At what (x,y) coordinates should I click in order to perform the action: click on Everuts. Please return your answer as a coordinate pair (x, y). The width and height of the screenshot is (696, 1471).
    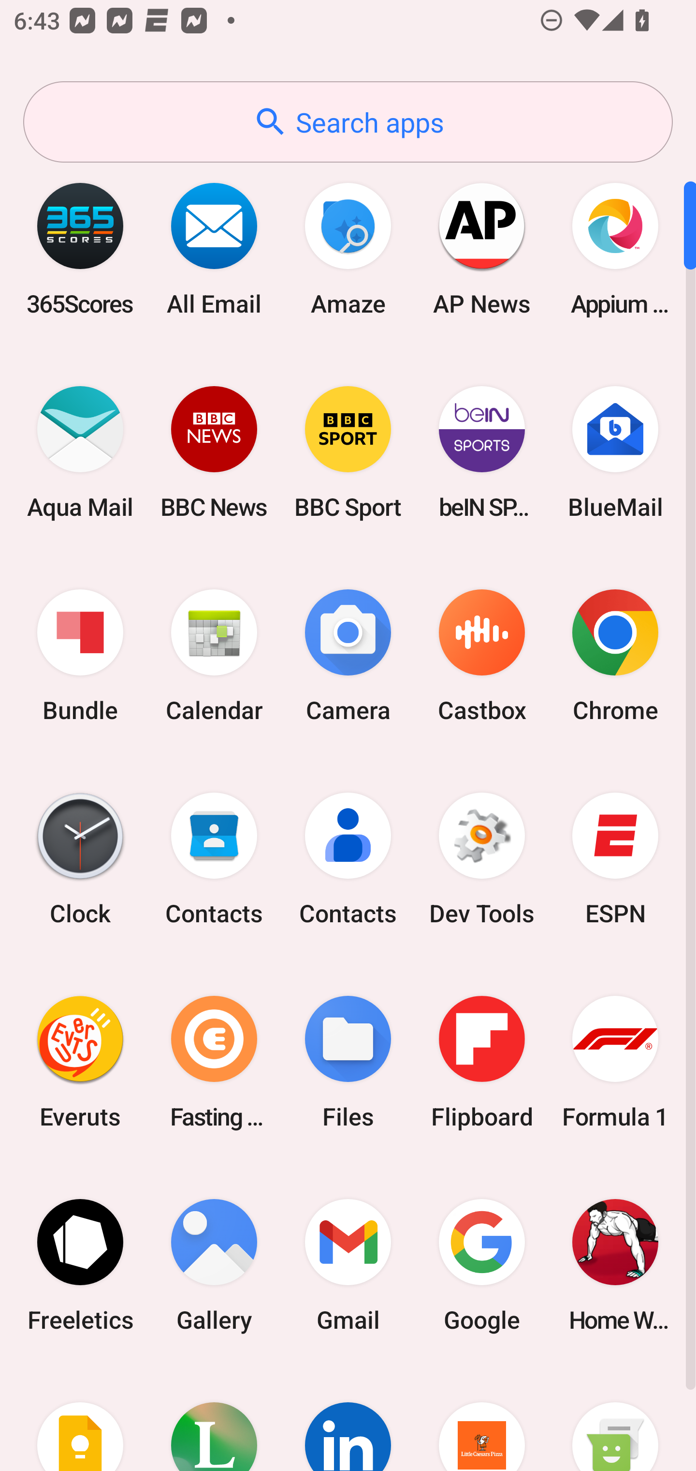
    Looking at the image, I should click on (80, 1062).